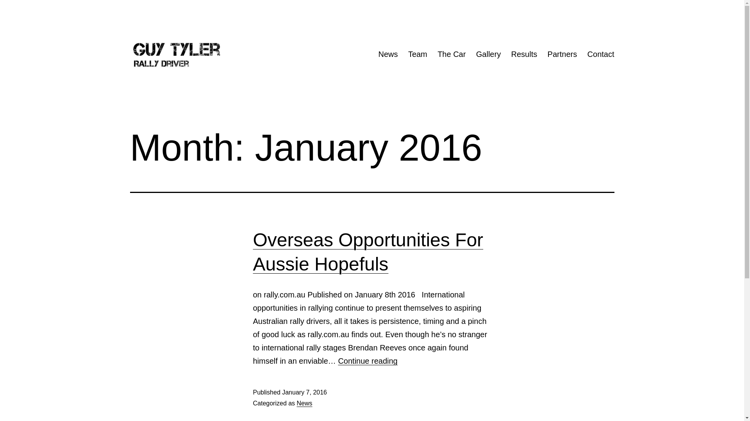 The width and height of the screenshot is (750, 421). I want to click on Results, so click(524, 54).